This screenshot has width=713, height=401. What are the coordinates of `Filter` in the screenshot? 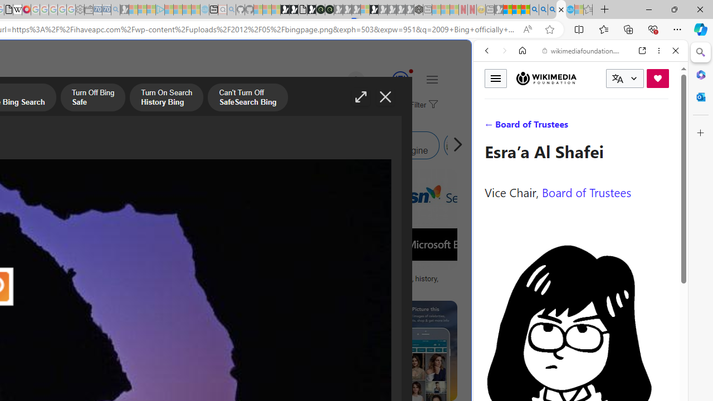 It's located at (422, 105).